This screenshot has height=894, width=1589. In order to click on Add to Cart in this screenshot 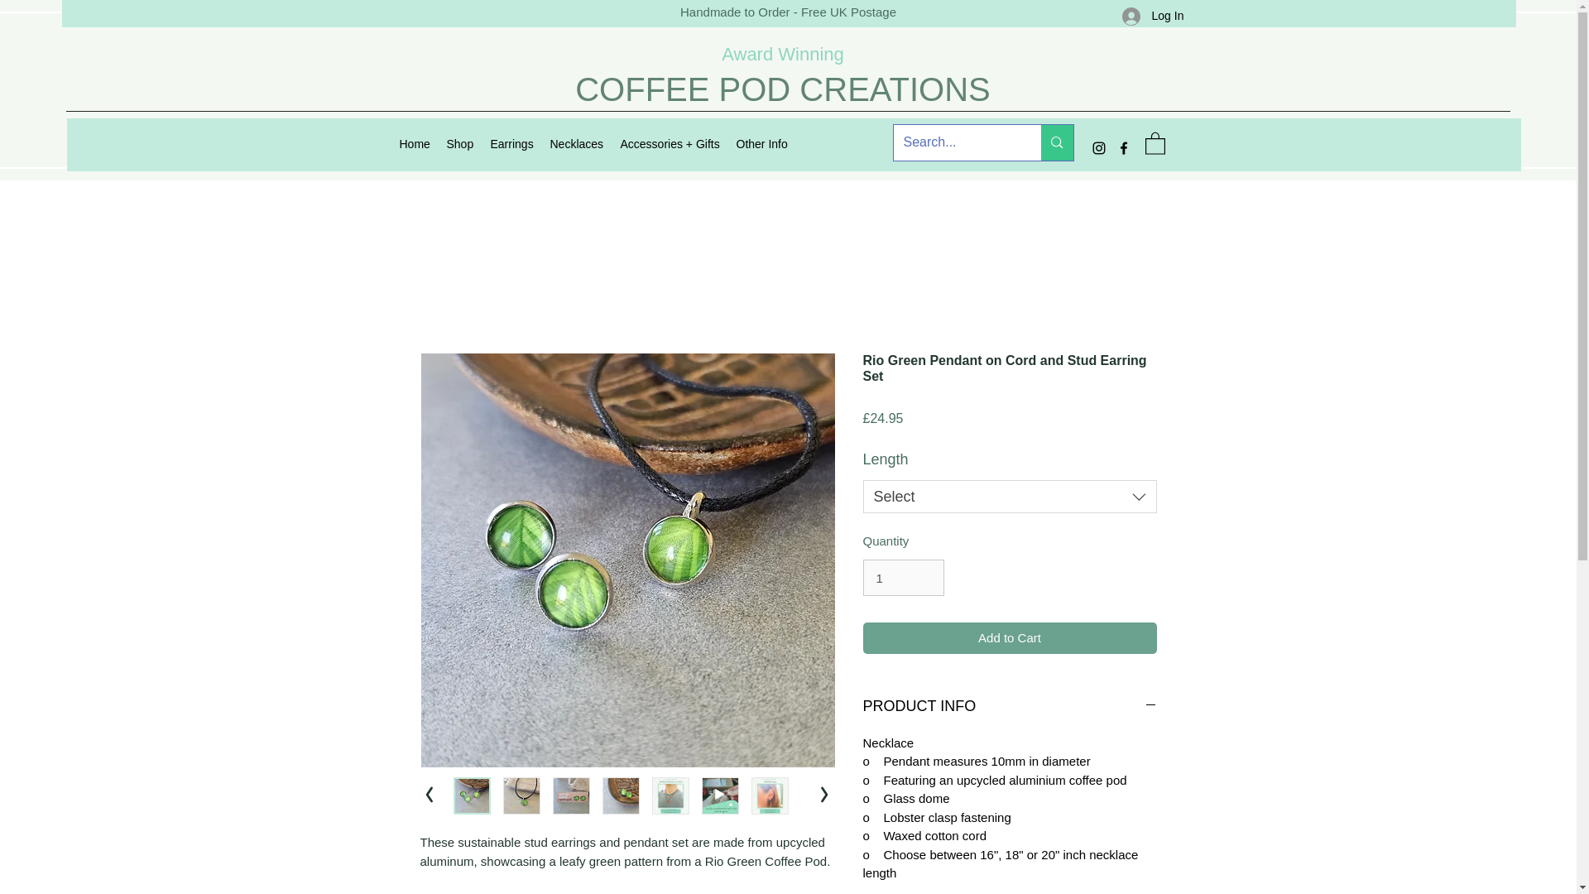, I will do `click(1010, 637)`.